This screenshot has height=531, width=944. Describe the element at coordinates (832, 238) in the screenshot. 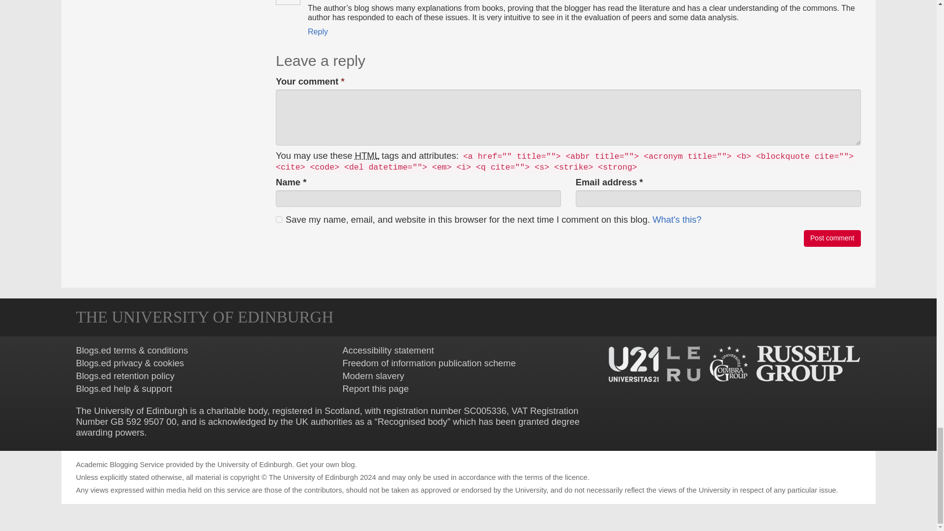

I see `Post comment` at that location.